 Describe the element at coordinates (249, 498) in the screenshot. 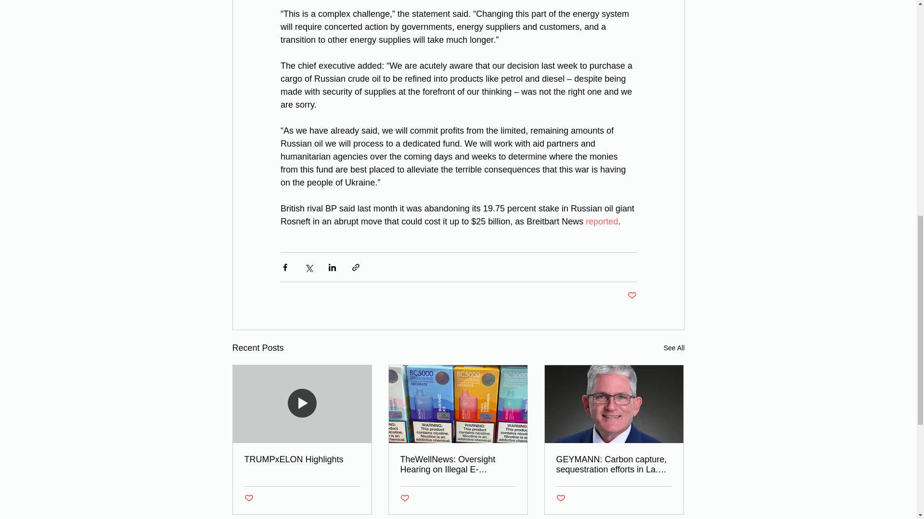

I see `Post not marked as liked` at that location.